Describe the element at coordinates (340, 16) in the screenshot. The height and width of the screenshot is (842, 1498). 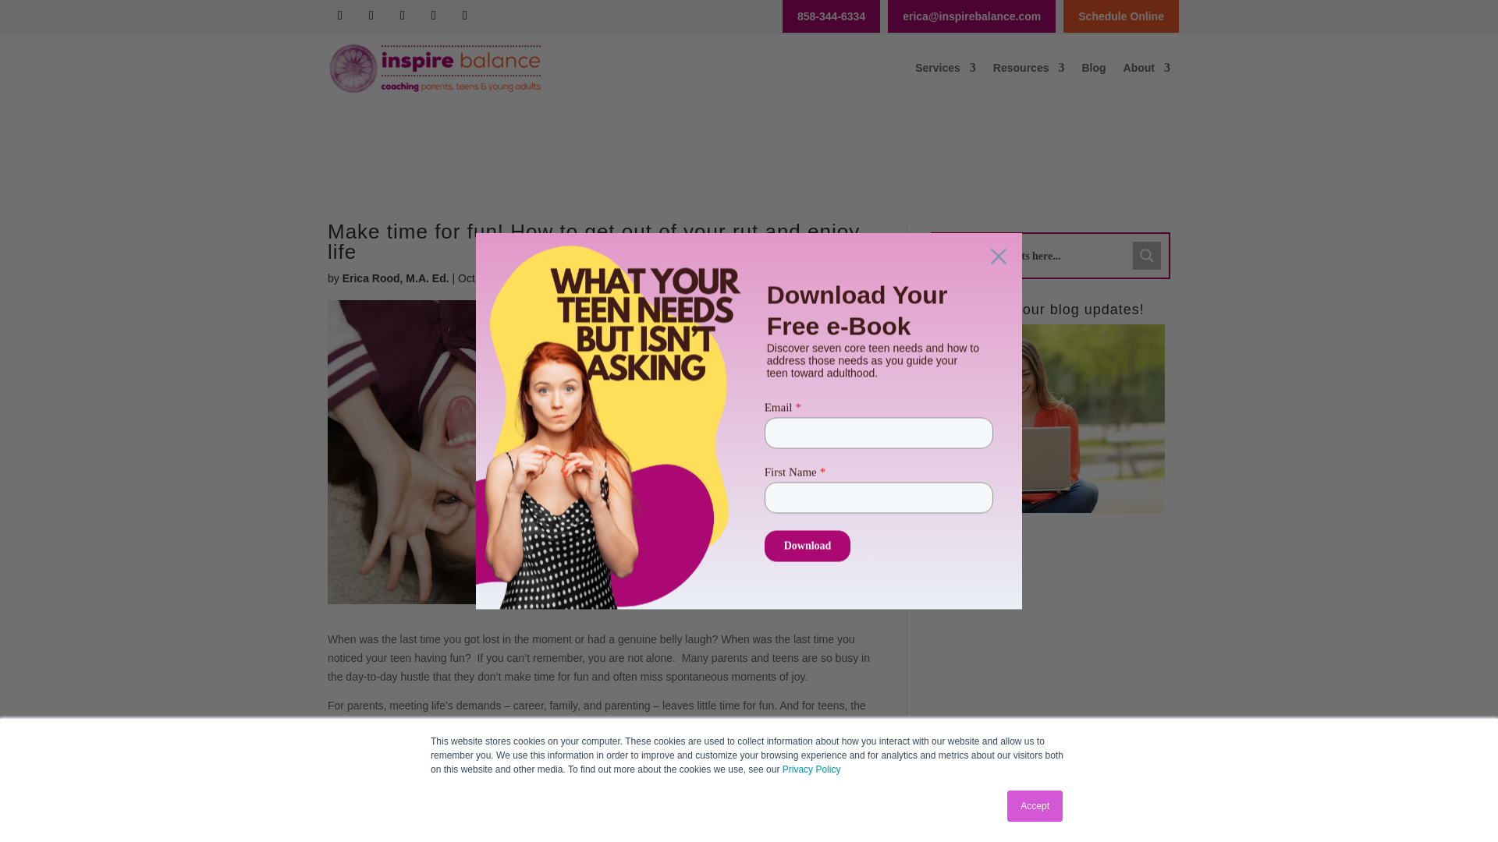
I see `Follow on Facebook` at that location.